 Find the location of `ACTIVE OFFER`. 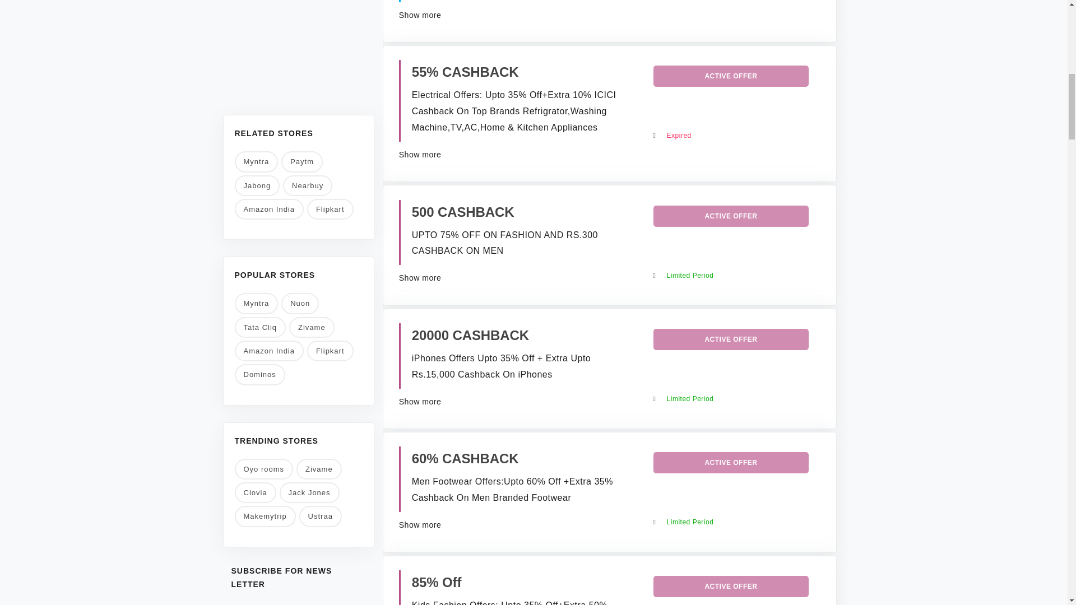

ACTIVE OFFER is located at coordinates (731, 462).